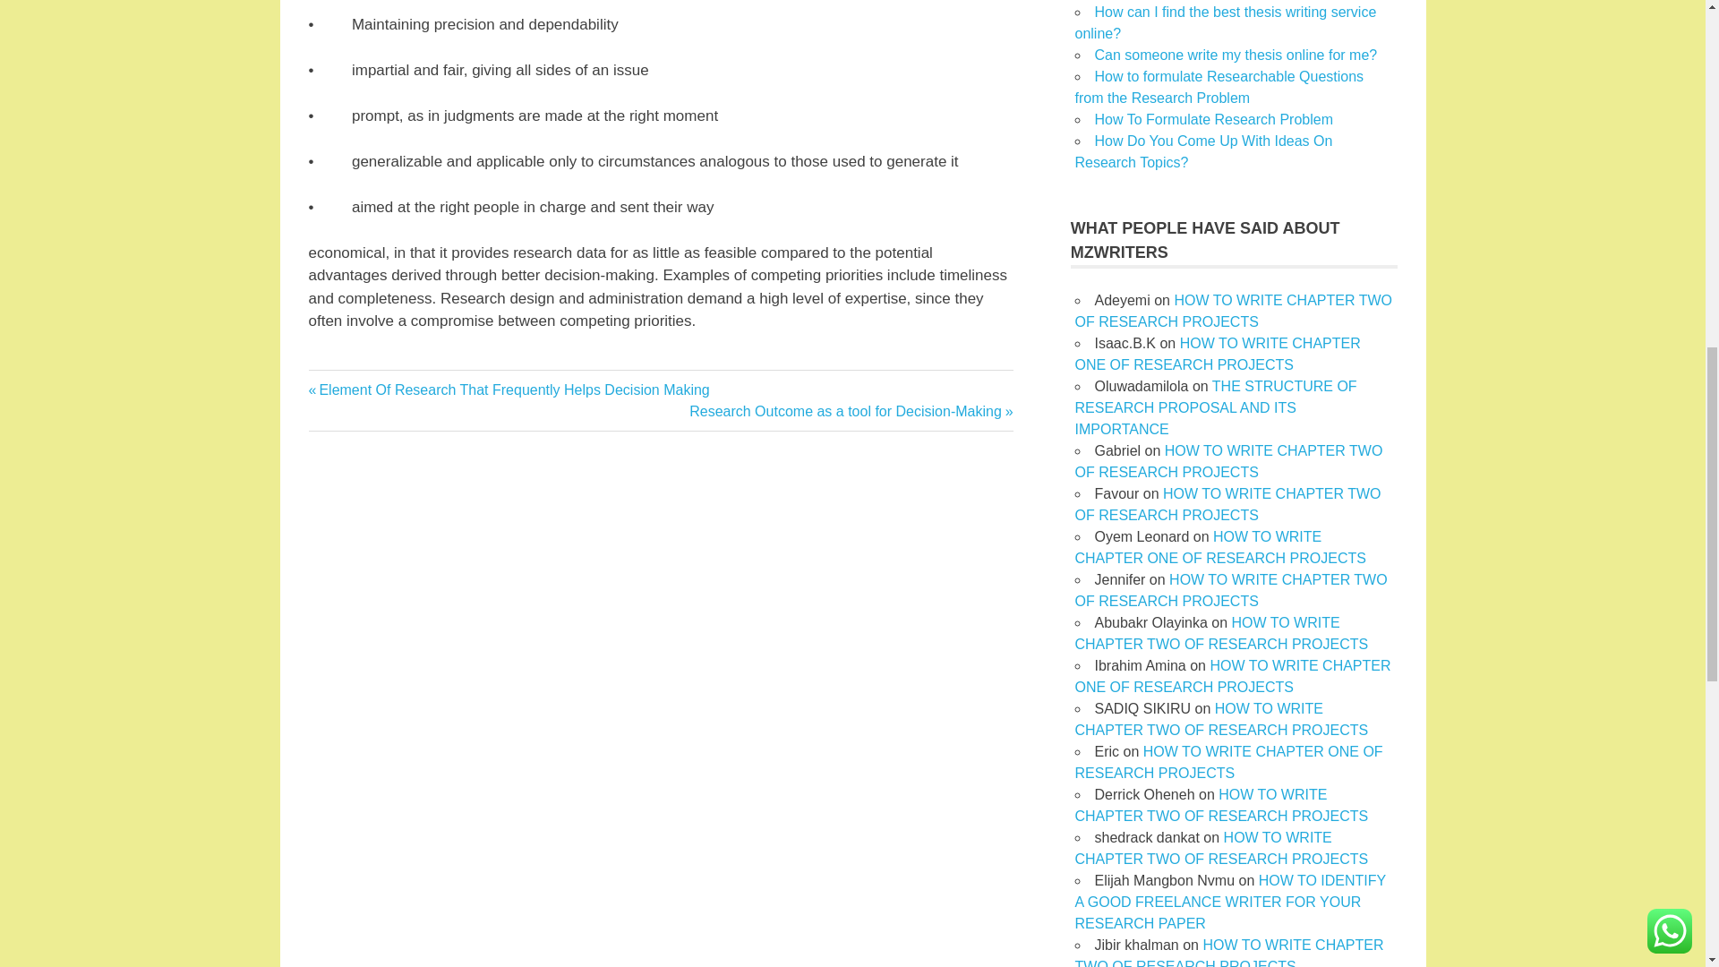  Describe the element at coordinates (1203, 152) in the screenshot. I see `How Do You Come Up With Ideas On Research Topics?` at that location.